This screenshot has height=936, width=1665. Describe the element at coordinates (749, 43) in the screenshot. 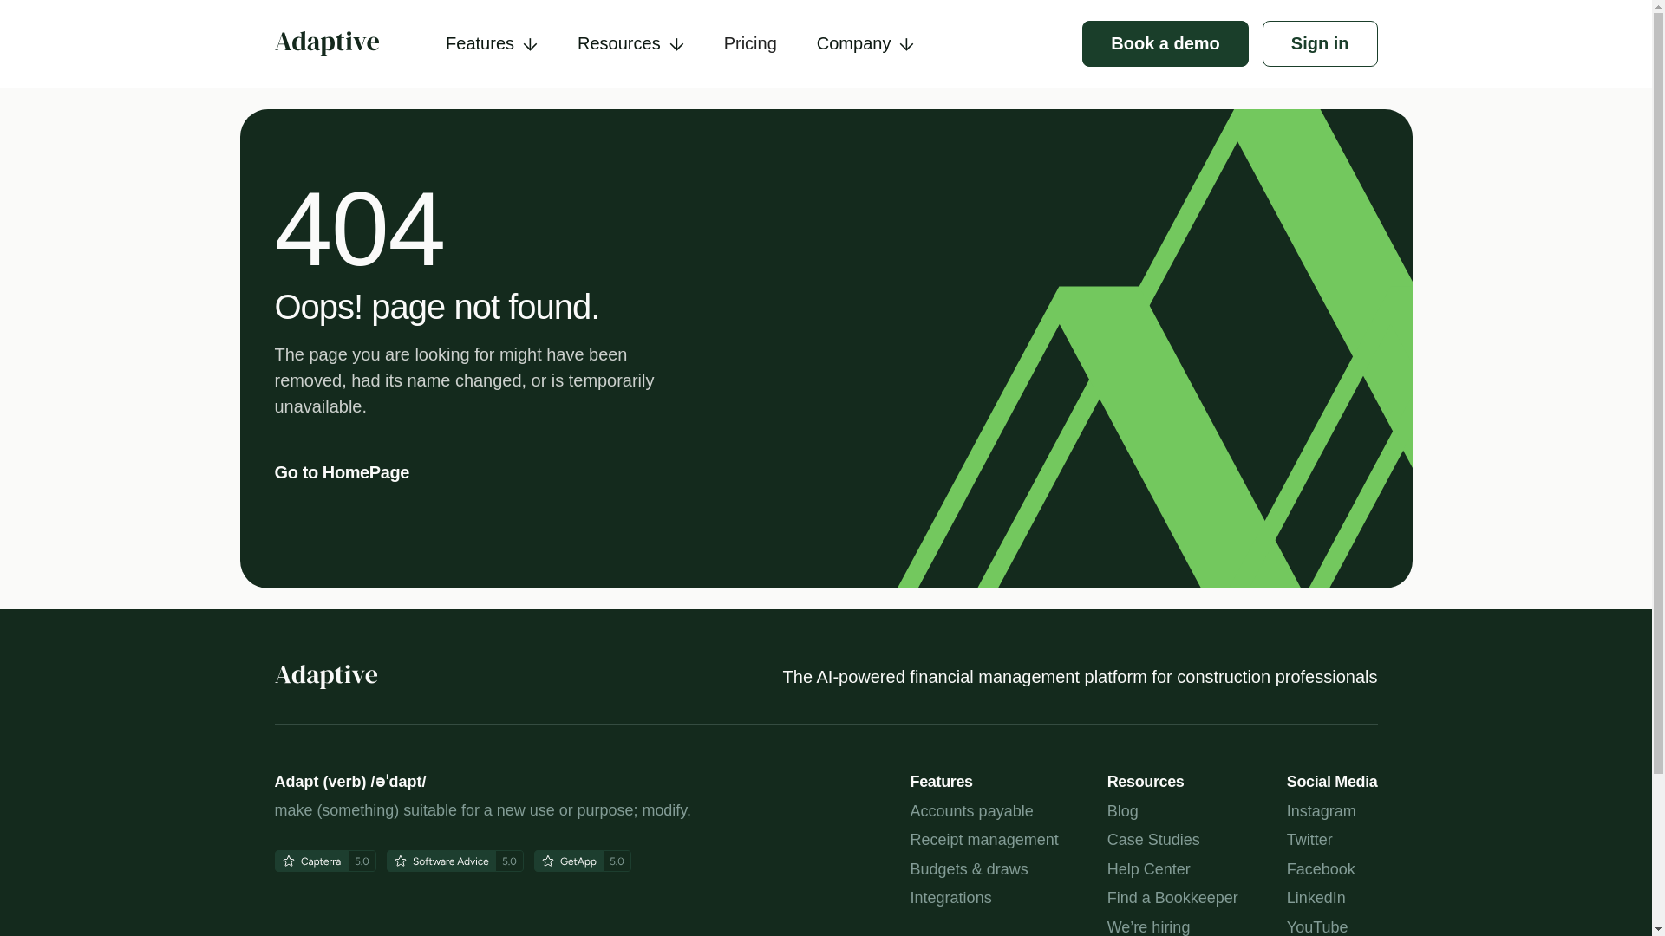

I see `Pricing` at that location.